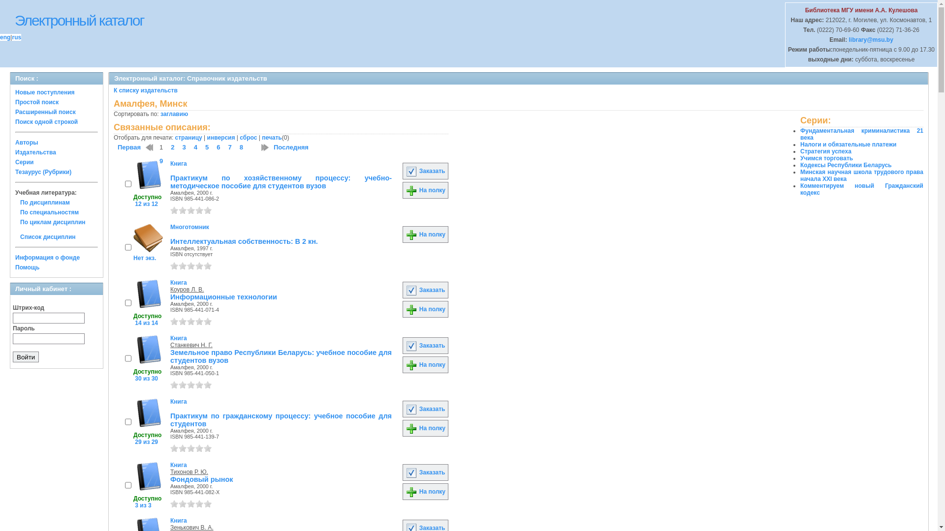  What do you see at coordinates (128, 422) in the screenshot?
I see `1` at bounding box center [128, 422].